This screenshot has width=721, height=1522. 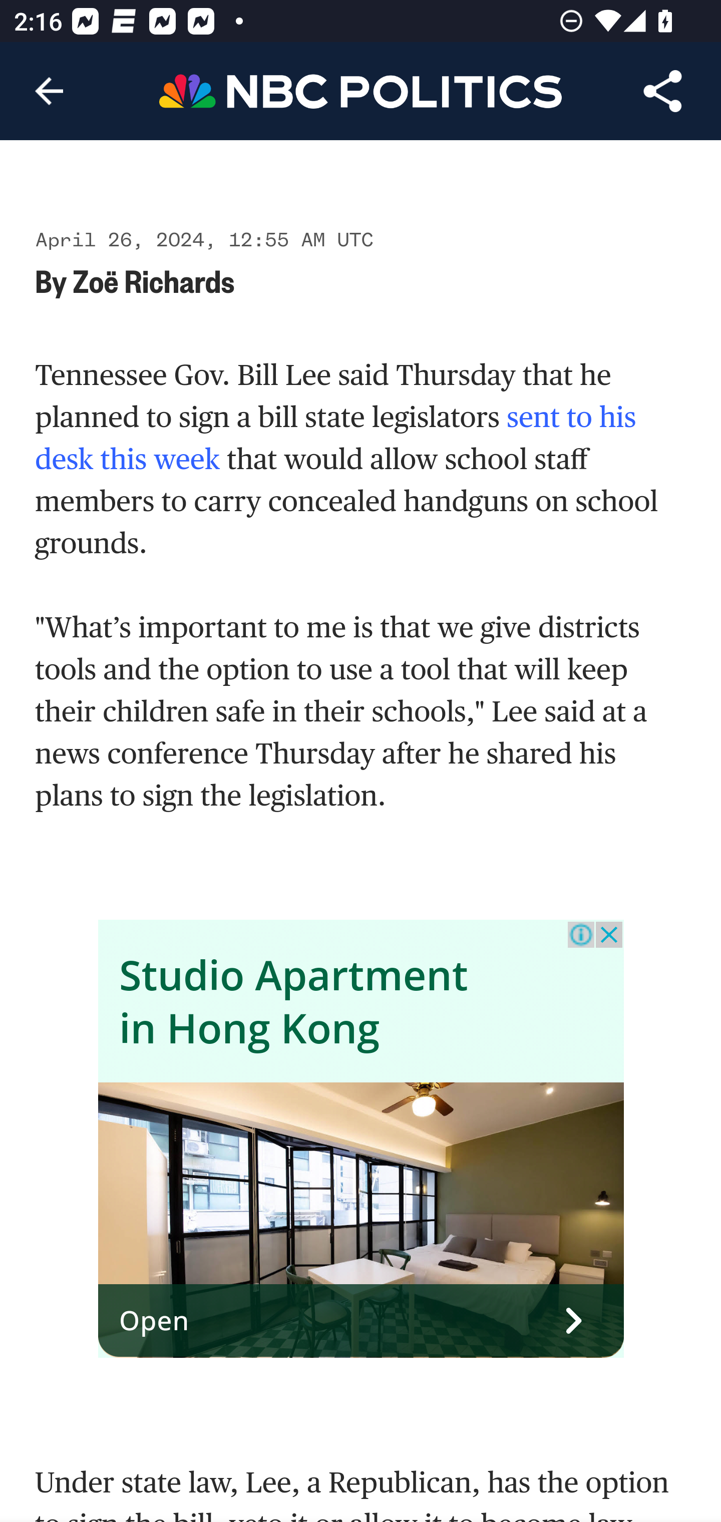 I want to click on Header, NBC Politics, so click(x=360, y=90).